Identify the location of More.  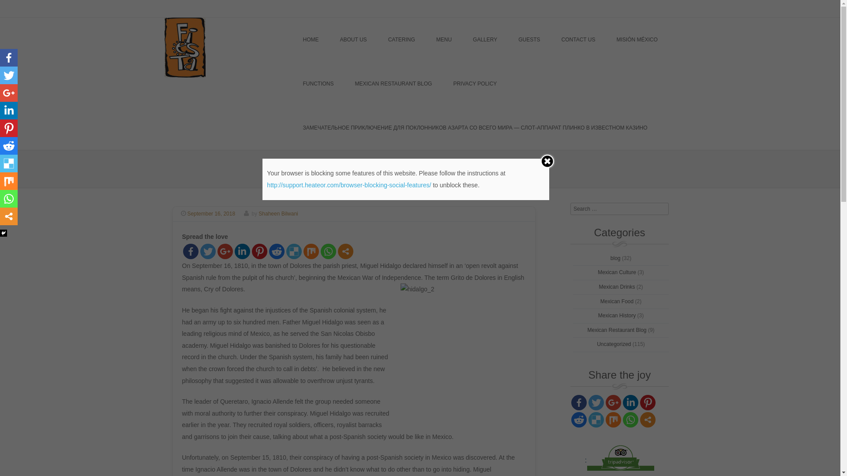
(648, 420).